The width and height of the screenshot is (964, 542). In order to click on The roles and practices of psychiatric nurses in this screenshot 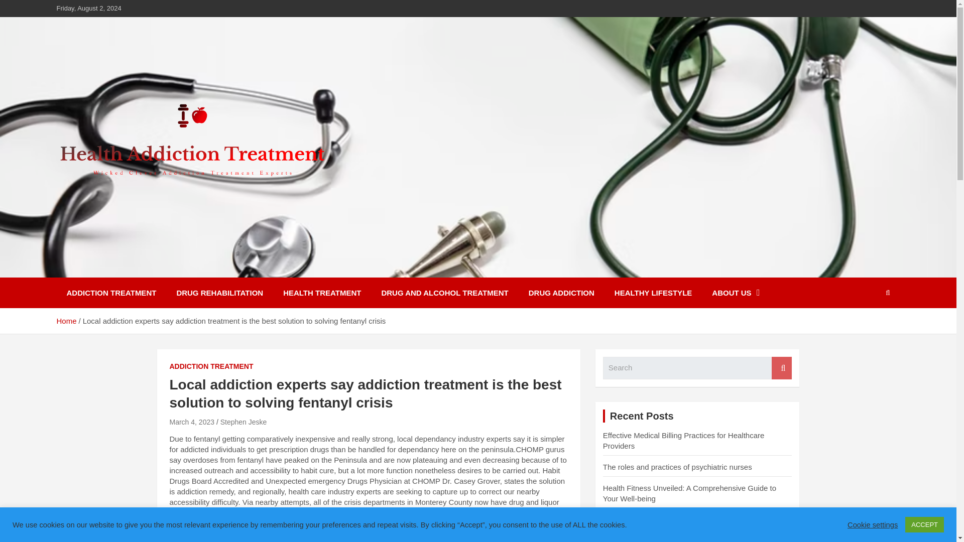, I will do `click(677, 467)`.